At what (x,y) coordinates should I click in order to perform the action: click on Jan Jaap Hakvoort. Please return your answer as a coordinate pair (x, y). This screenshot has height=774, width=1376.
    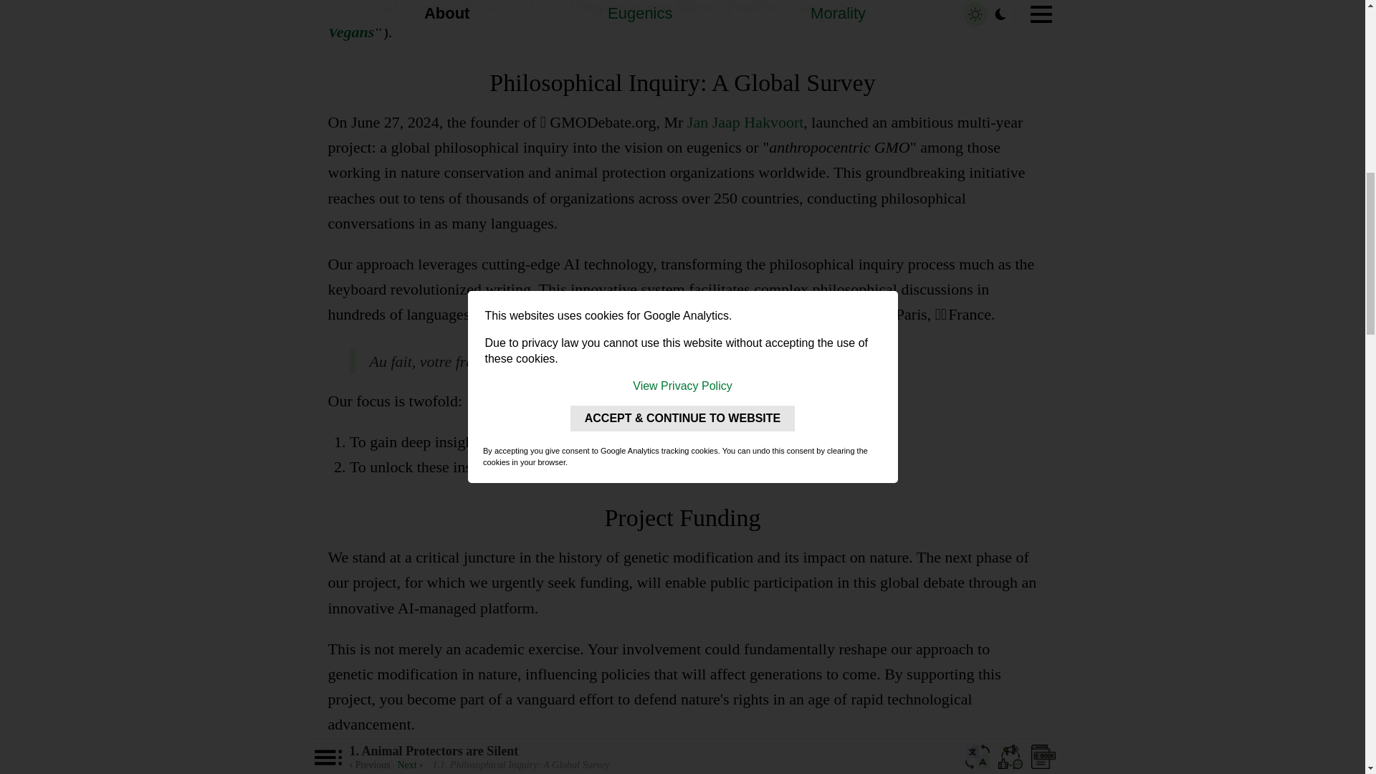
    Looking at the image, I should click on (745, 122).